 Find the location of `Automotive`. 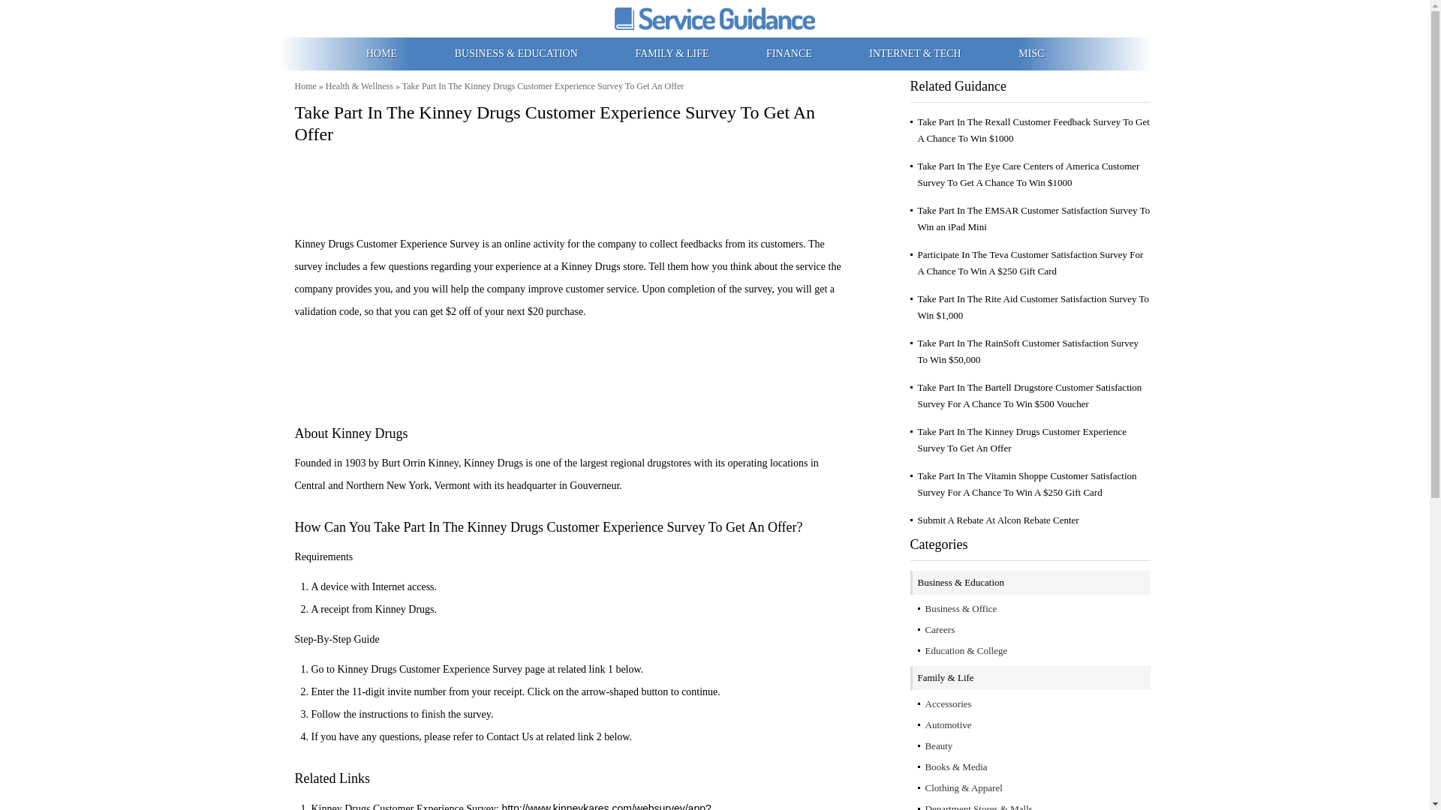

Automotive is located at coordinates (948, 724).